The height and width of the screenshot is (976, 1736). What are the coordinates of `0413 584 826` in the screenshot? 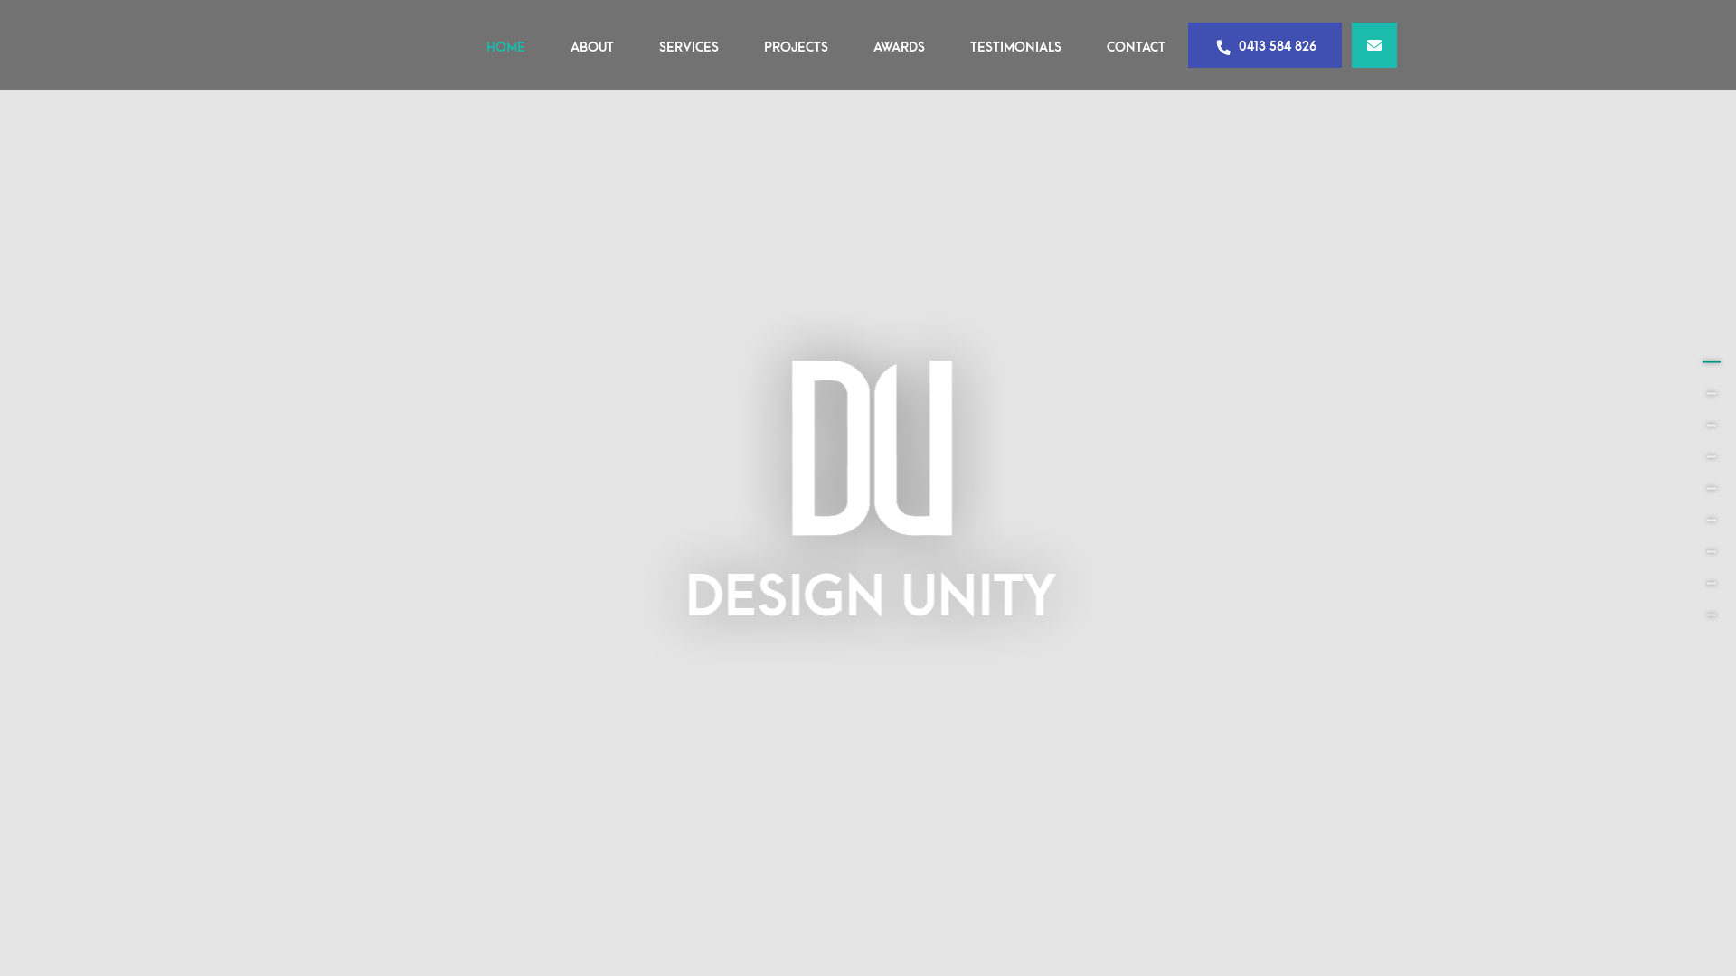 It's located at (1265, 45).